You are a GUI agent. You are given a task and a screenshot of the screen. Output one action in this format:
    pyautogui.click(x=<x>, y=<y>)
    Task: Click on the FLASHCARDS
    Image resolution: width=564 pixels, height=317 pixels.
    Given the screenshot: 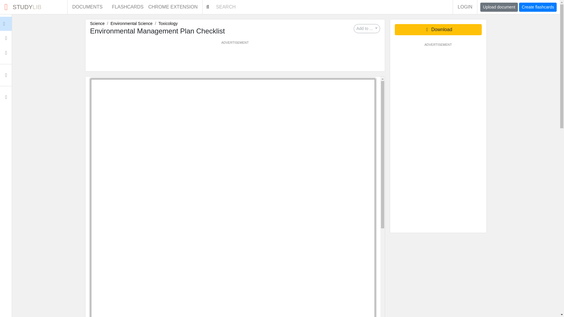 What is the action you would take?
    pyautogui.click(x=127, y=7)
    